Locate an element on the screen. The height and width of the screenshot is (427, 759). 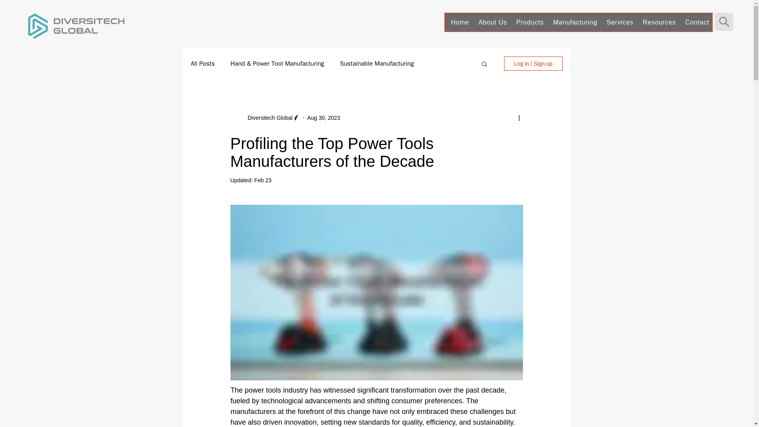
Feb 23 is located at coordinates (263, 180).